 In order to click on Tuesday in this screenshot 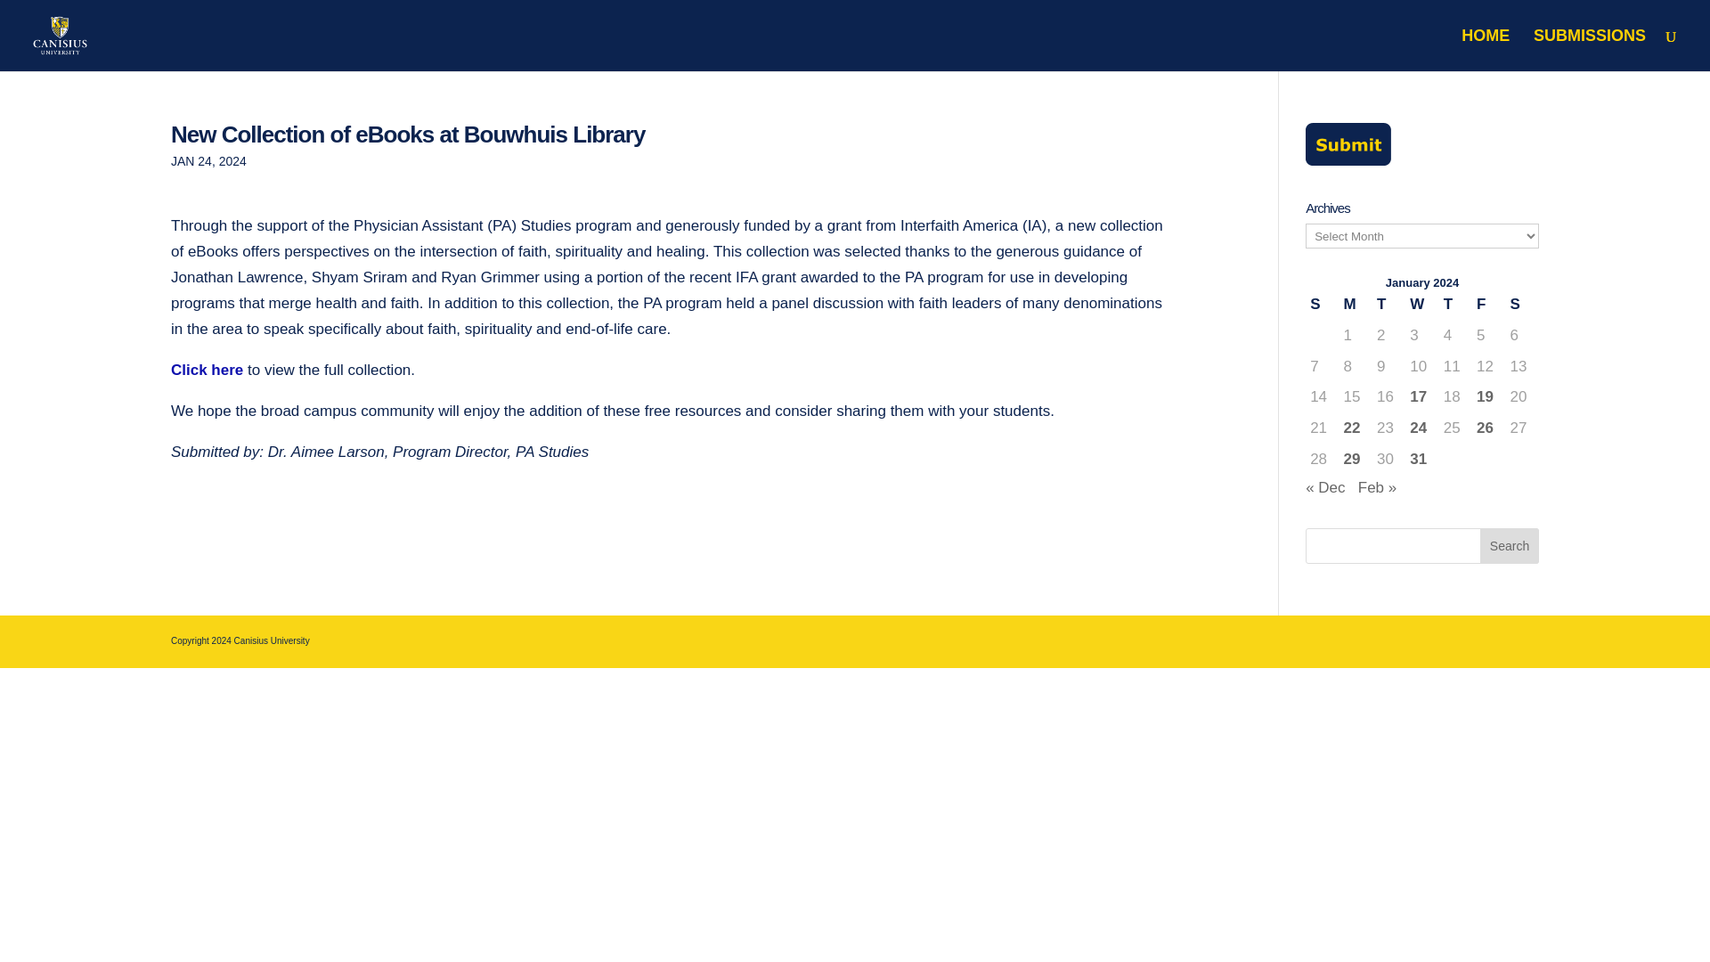, I will do `click(1389, 305)`.